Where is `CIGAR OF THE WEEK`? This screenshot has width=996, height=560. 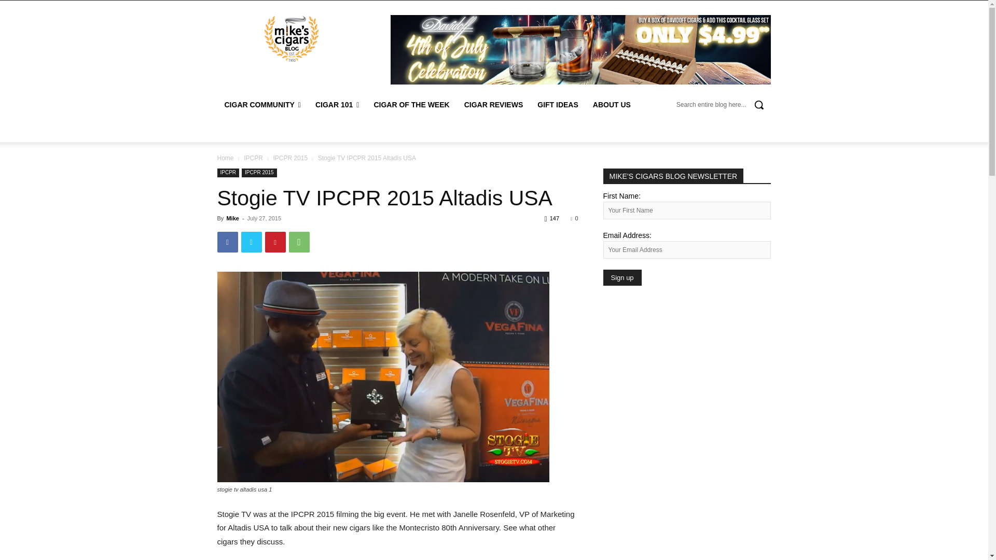 CIGAR OF THE WEEK is located at coordinates (411, 105).